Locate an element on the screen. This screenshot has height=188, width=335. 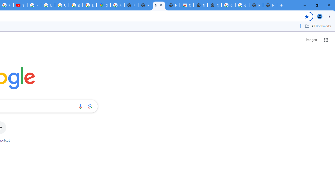
Google Images is located at coordinates (242, 5).